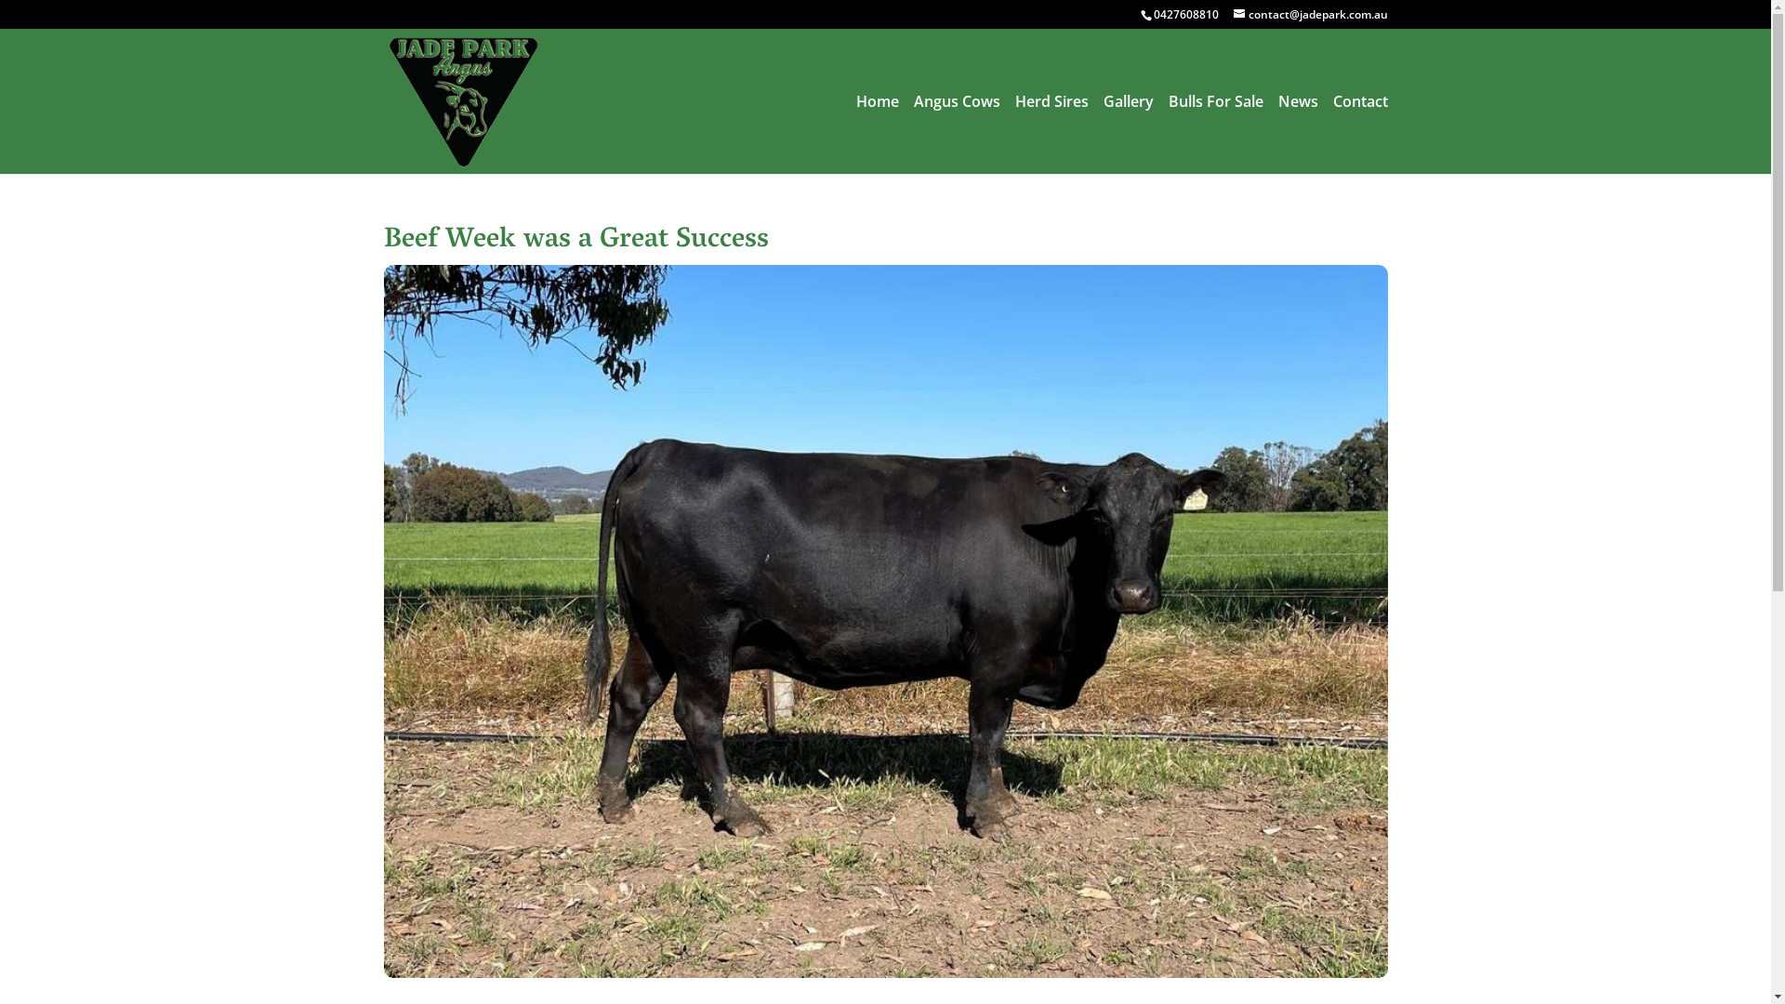 The width and height of the screenshot is (1785, 1004). I want to click on Contact, so click(1361, 134).